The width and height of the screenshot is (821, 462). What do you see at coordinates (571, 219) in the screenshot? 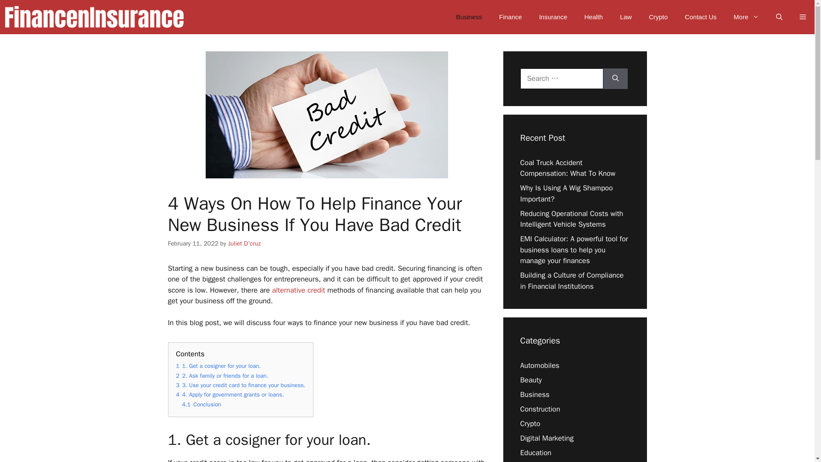
I see `Reducing Operational Costs with Intelligent Vehicle Systems` at bounding box center [571, 219].